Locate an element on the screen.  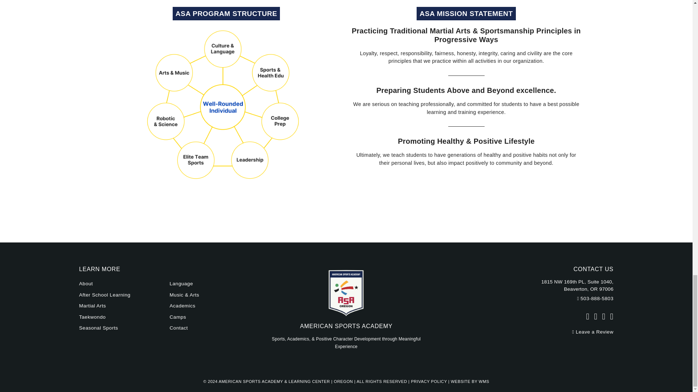
Taekwondo is located at coordinates (92, 317).